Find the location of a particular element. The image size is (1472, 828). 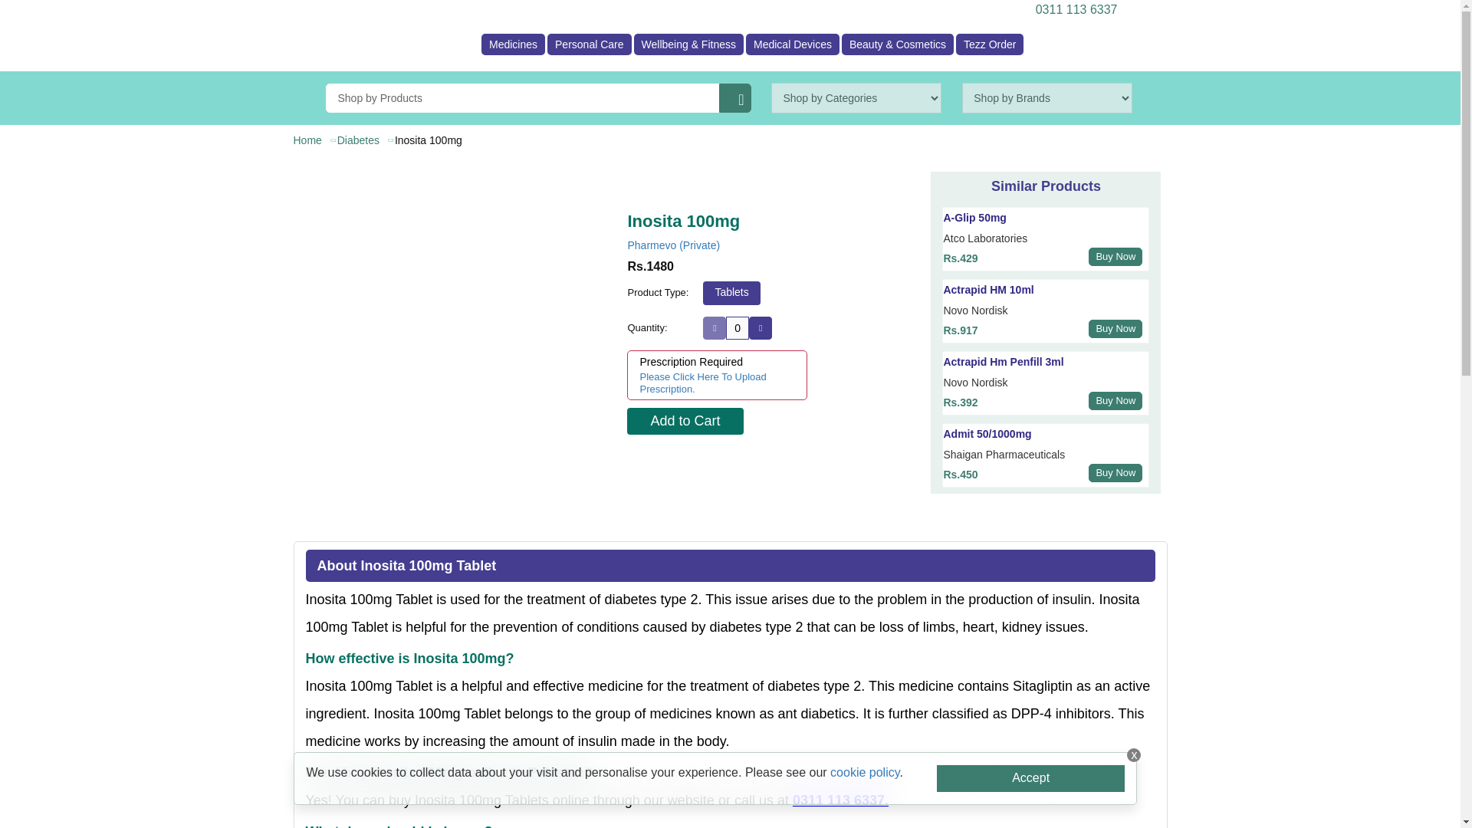

Tezz Order is located at coordinates (989, 44).